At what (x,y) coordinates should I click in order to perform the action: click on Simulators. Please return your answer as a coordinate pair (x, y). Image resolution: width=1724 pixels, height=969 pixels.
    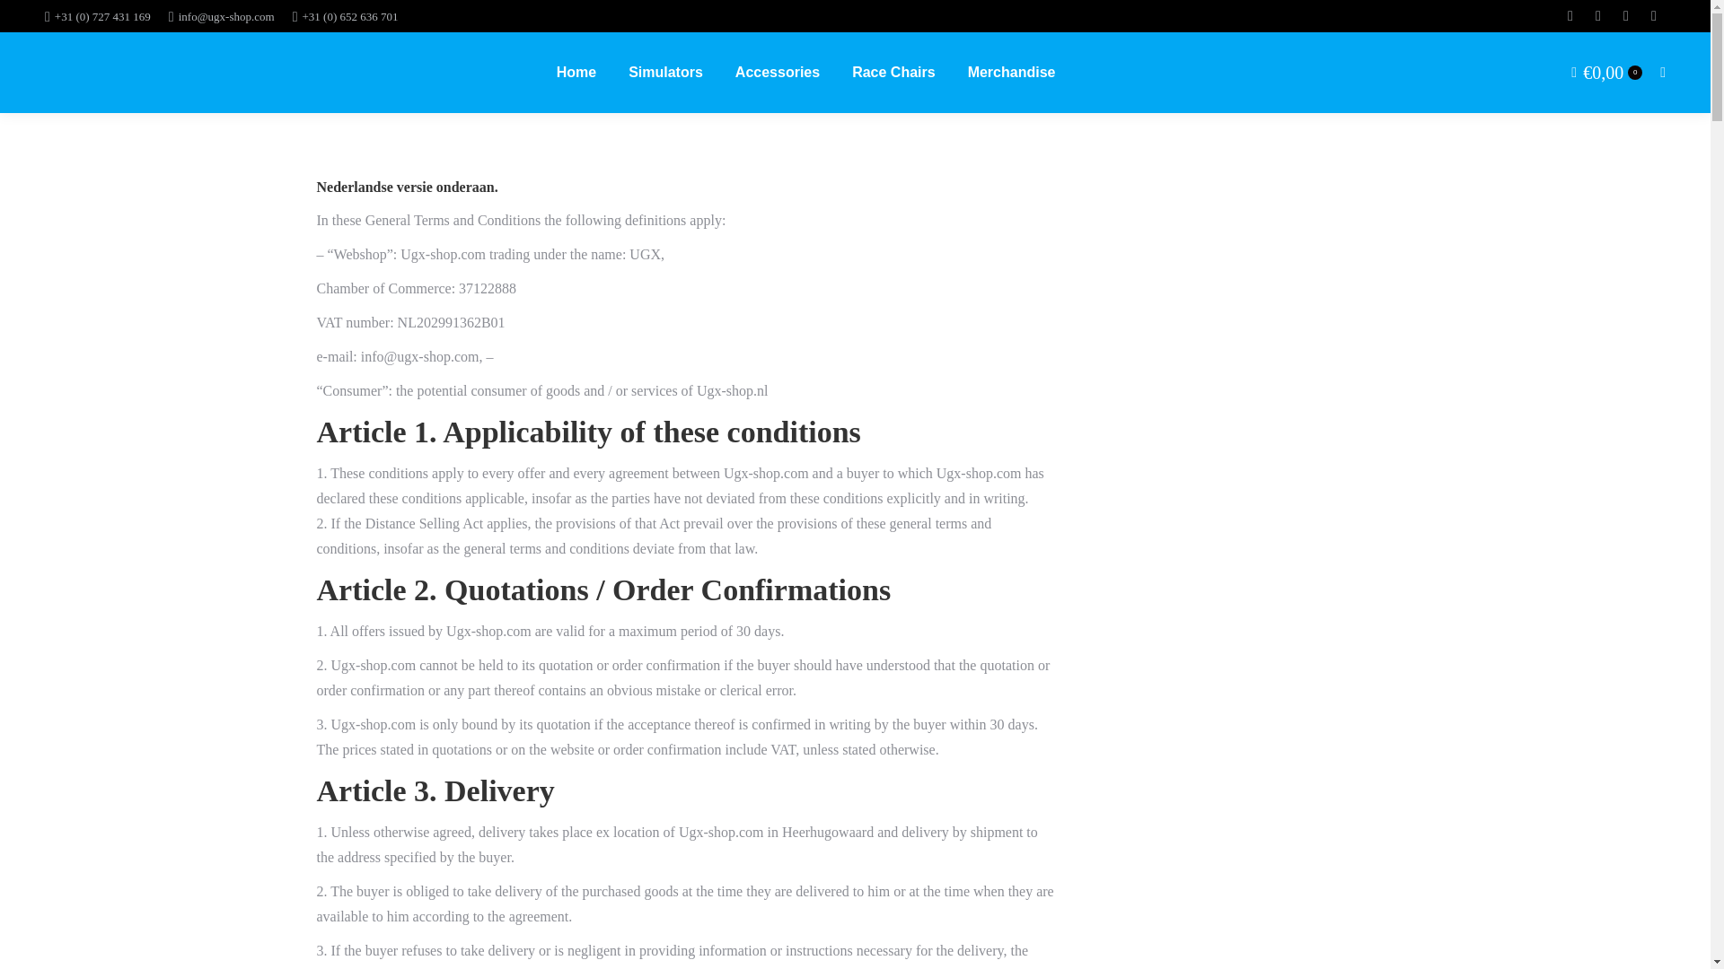
    Looking at the image, I should click on (665, 73).